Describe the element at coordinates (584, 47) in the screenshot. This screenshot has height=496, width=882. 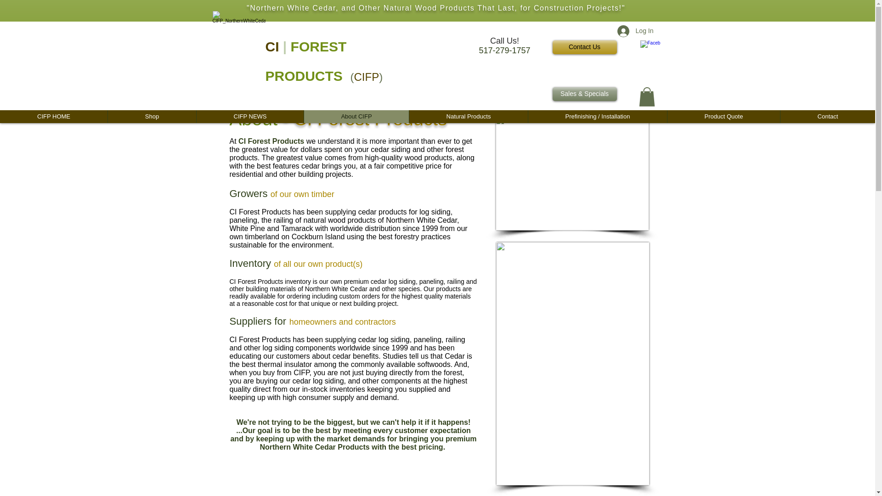
I see `Contact Us` at that location.